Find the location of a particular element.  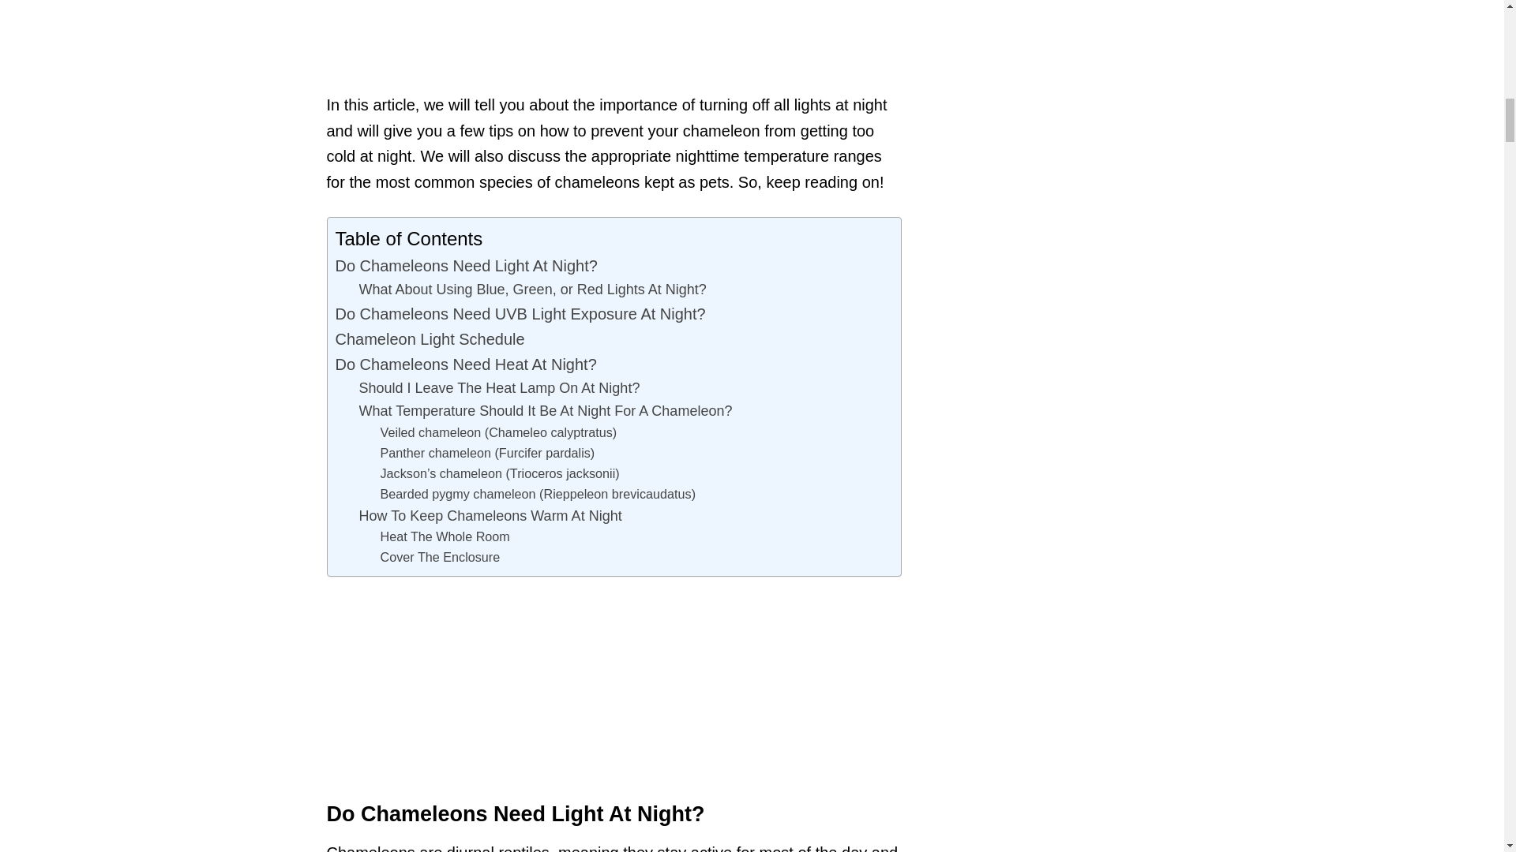

Do Chameleons Need UVB Light Exposure At Night? is located at coordinates (520, 314).